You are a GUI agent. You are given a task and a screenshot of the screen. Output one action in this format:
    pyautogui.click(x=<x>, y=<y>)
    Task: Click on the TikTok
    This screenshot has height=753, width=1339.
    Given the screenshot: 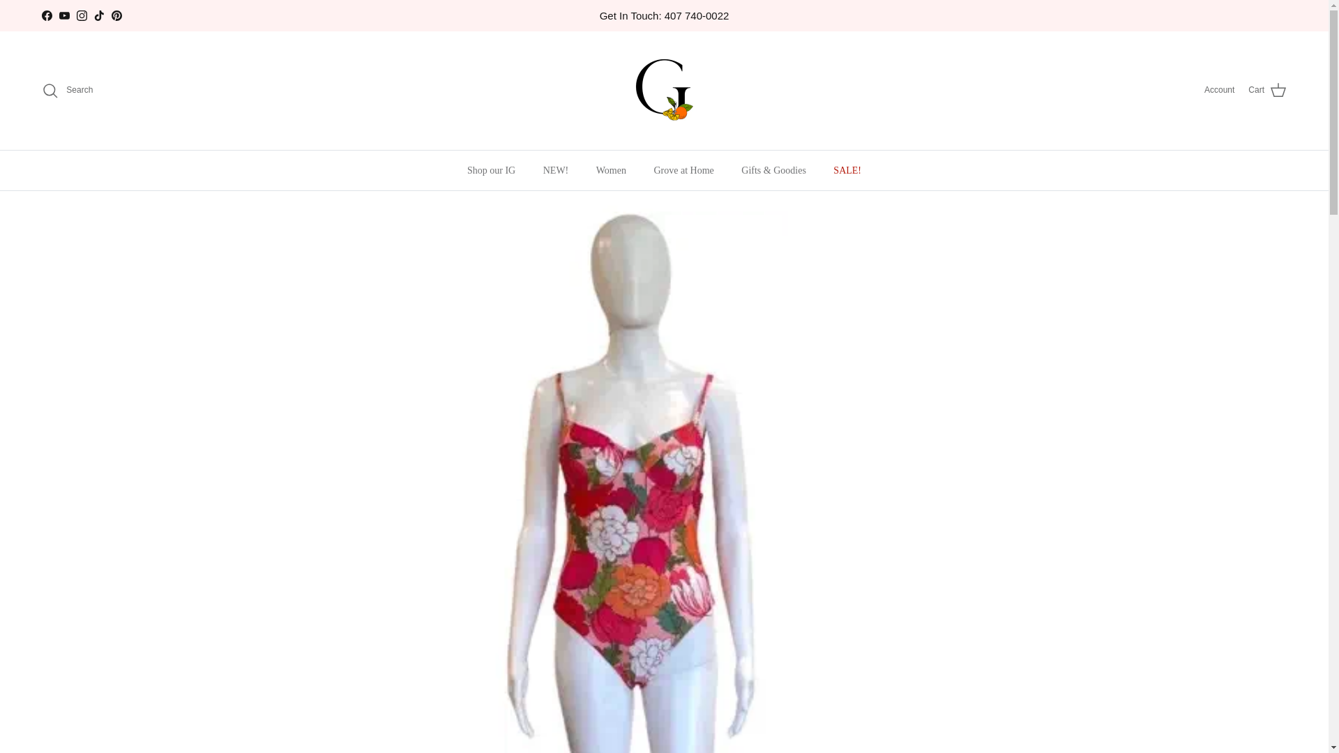 What is the action you would take?
    pyautogui.click(x=99, y=15)
    